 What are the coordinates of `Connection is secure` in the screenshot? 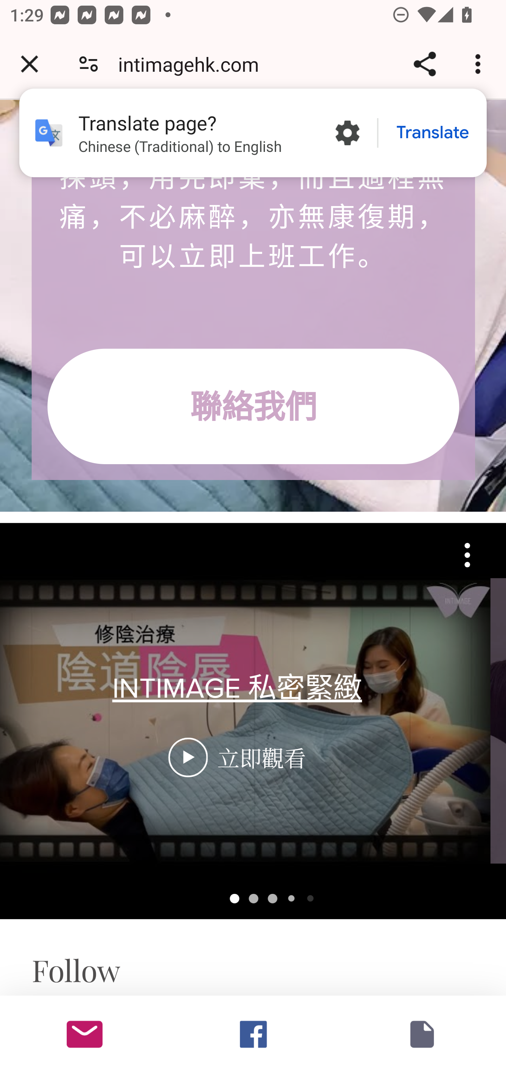 It's located at (89, 64).